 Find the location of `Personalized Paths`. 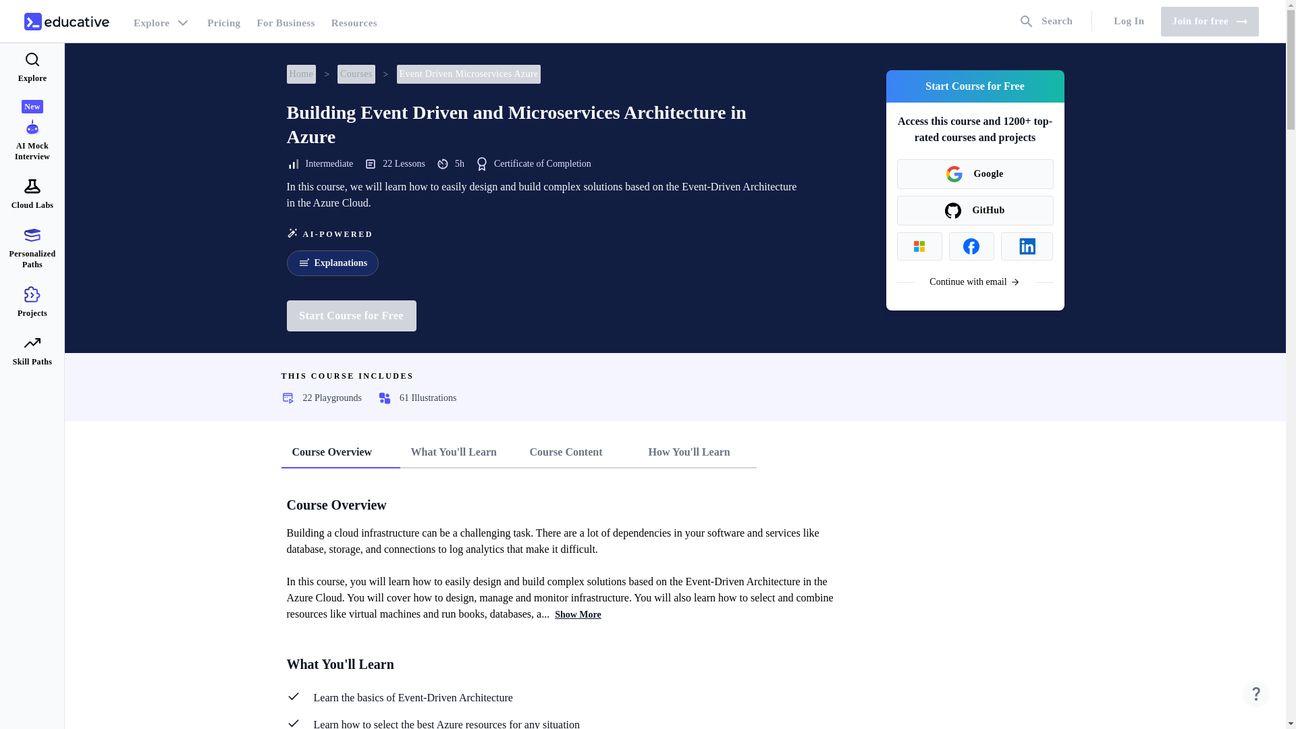

Personalized Paths is located at coordinates (32, 248).